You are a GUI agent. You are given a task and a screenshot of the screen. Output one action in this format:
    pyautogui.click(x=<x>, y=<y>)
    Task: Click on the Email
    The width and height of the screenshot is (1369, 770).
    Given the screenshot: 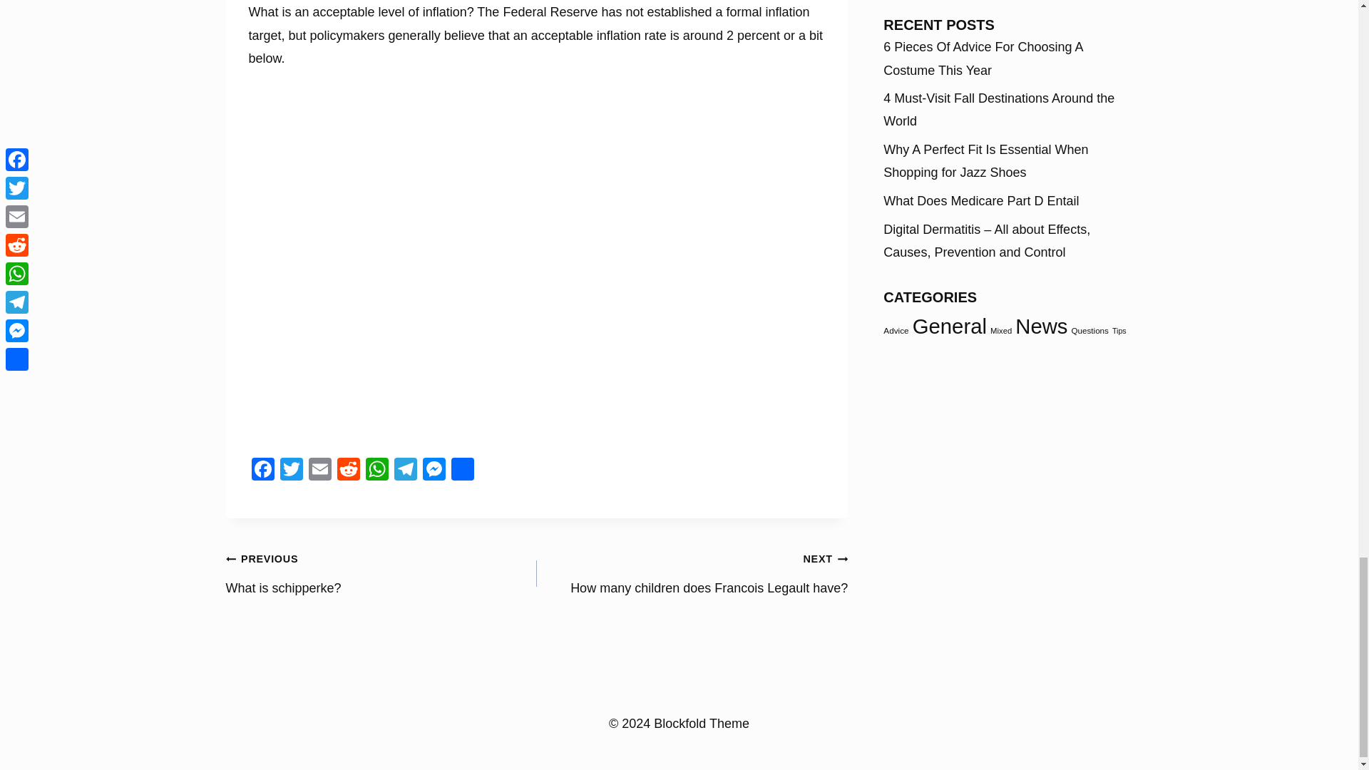 What is the action you would take?
    pyautogui.click(x=319, y=471)
    